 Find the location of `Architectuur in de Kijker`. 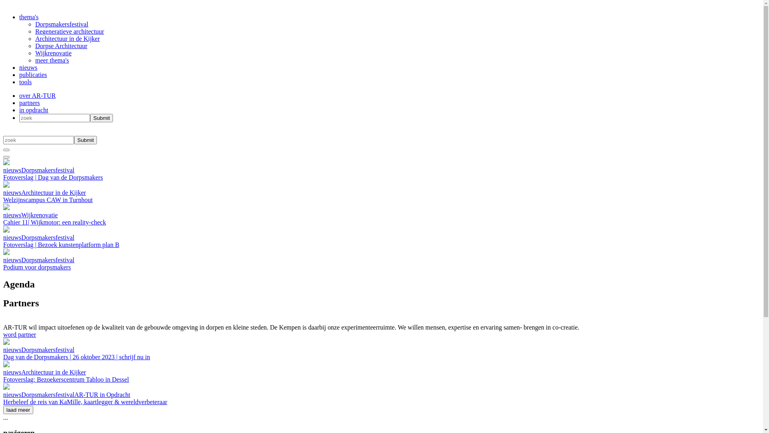

Architectuur in de Kijker is located at coordinates (54, 372).